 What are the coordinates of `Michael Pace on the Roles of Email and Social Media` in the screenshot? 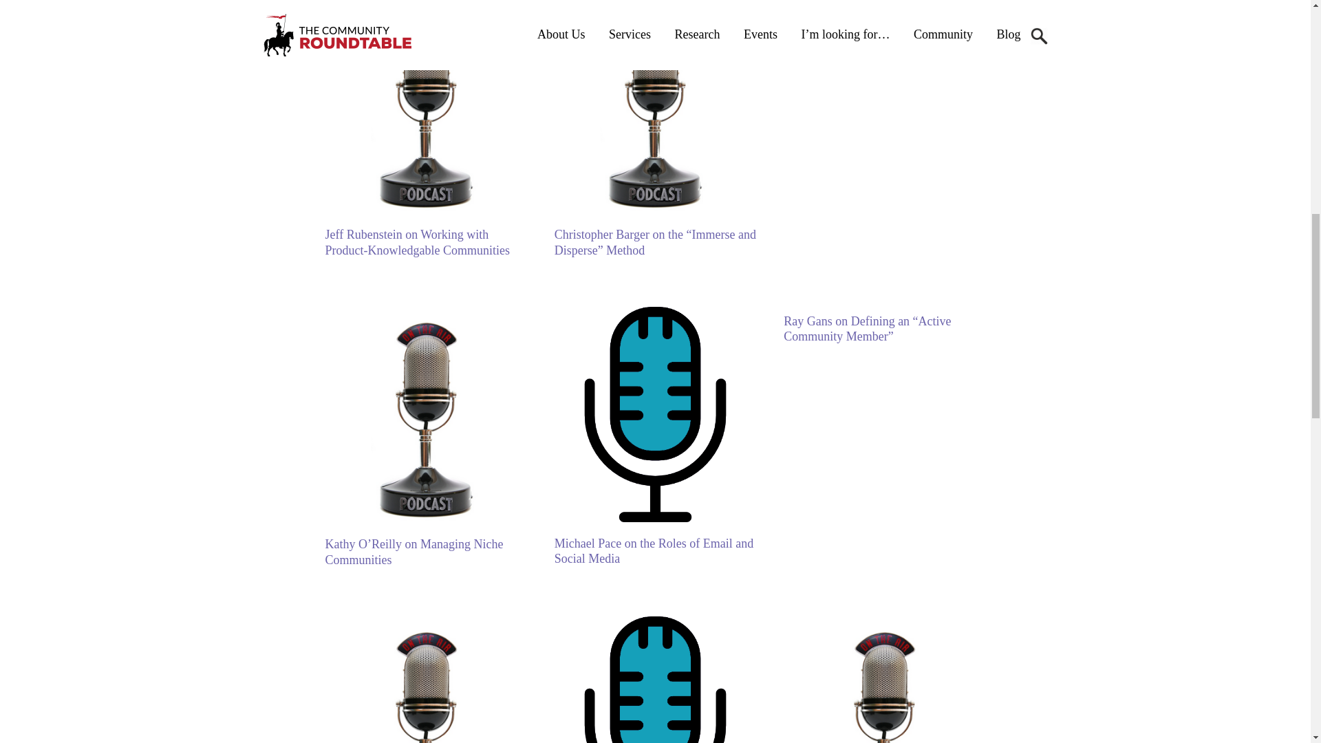 It's located at (655, 517).